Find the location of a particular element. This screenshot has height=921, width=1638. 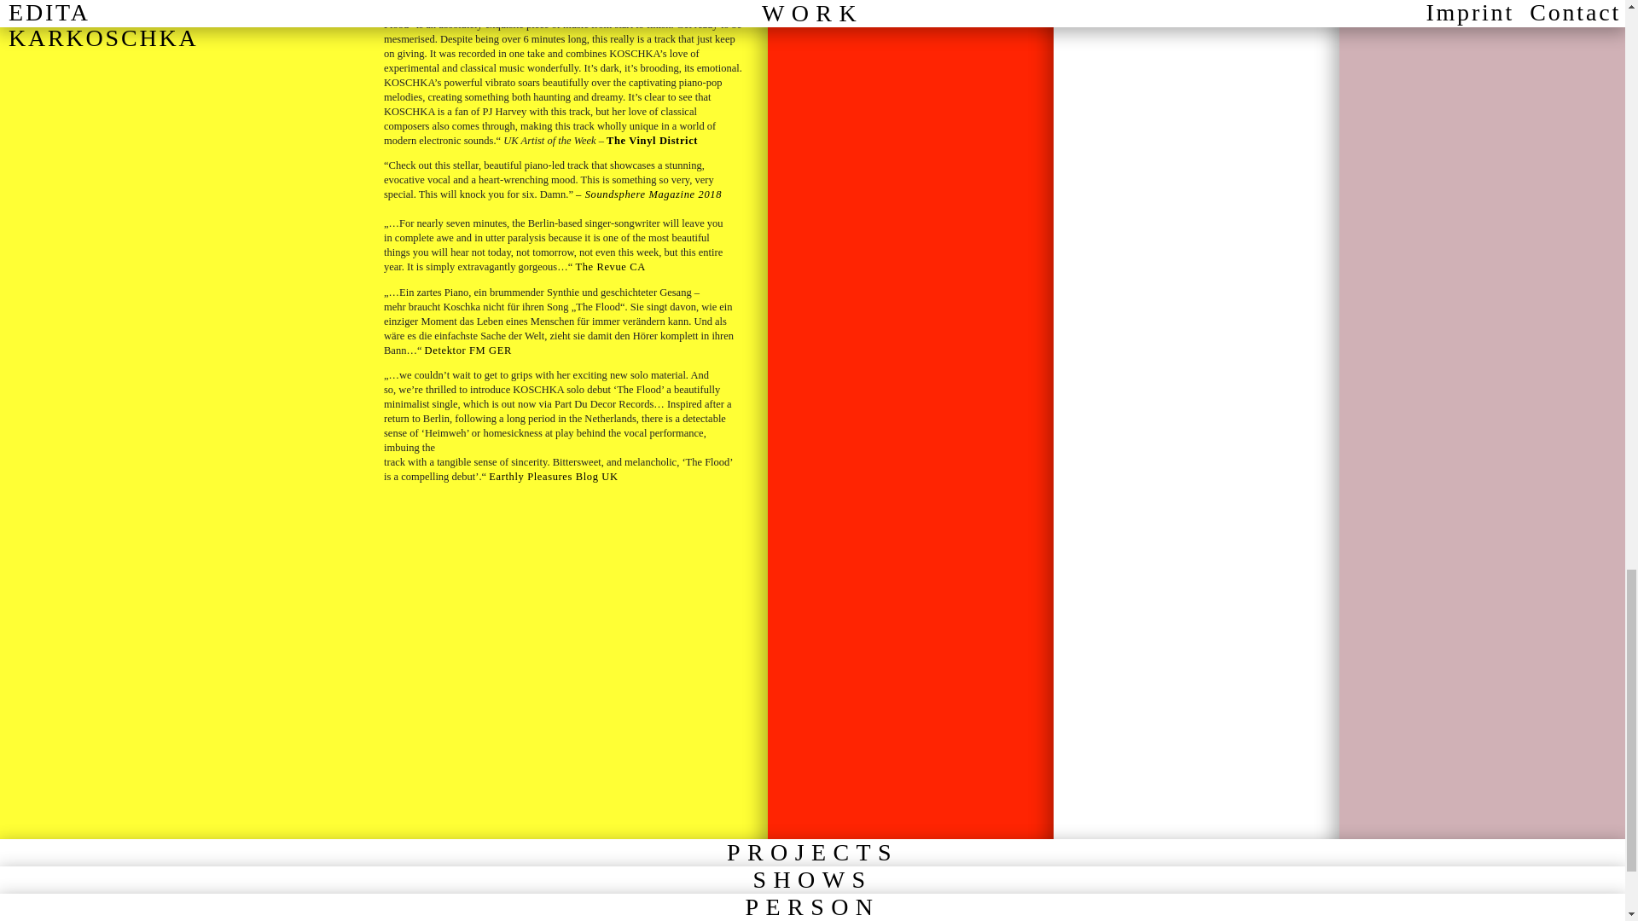

Earthly Pleasures Blog UK is located at coordinates (553, 476).